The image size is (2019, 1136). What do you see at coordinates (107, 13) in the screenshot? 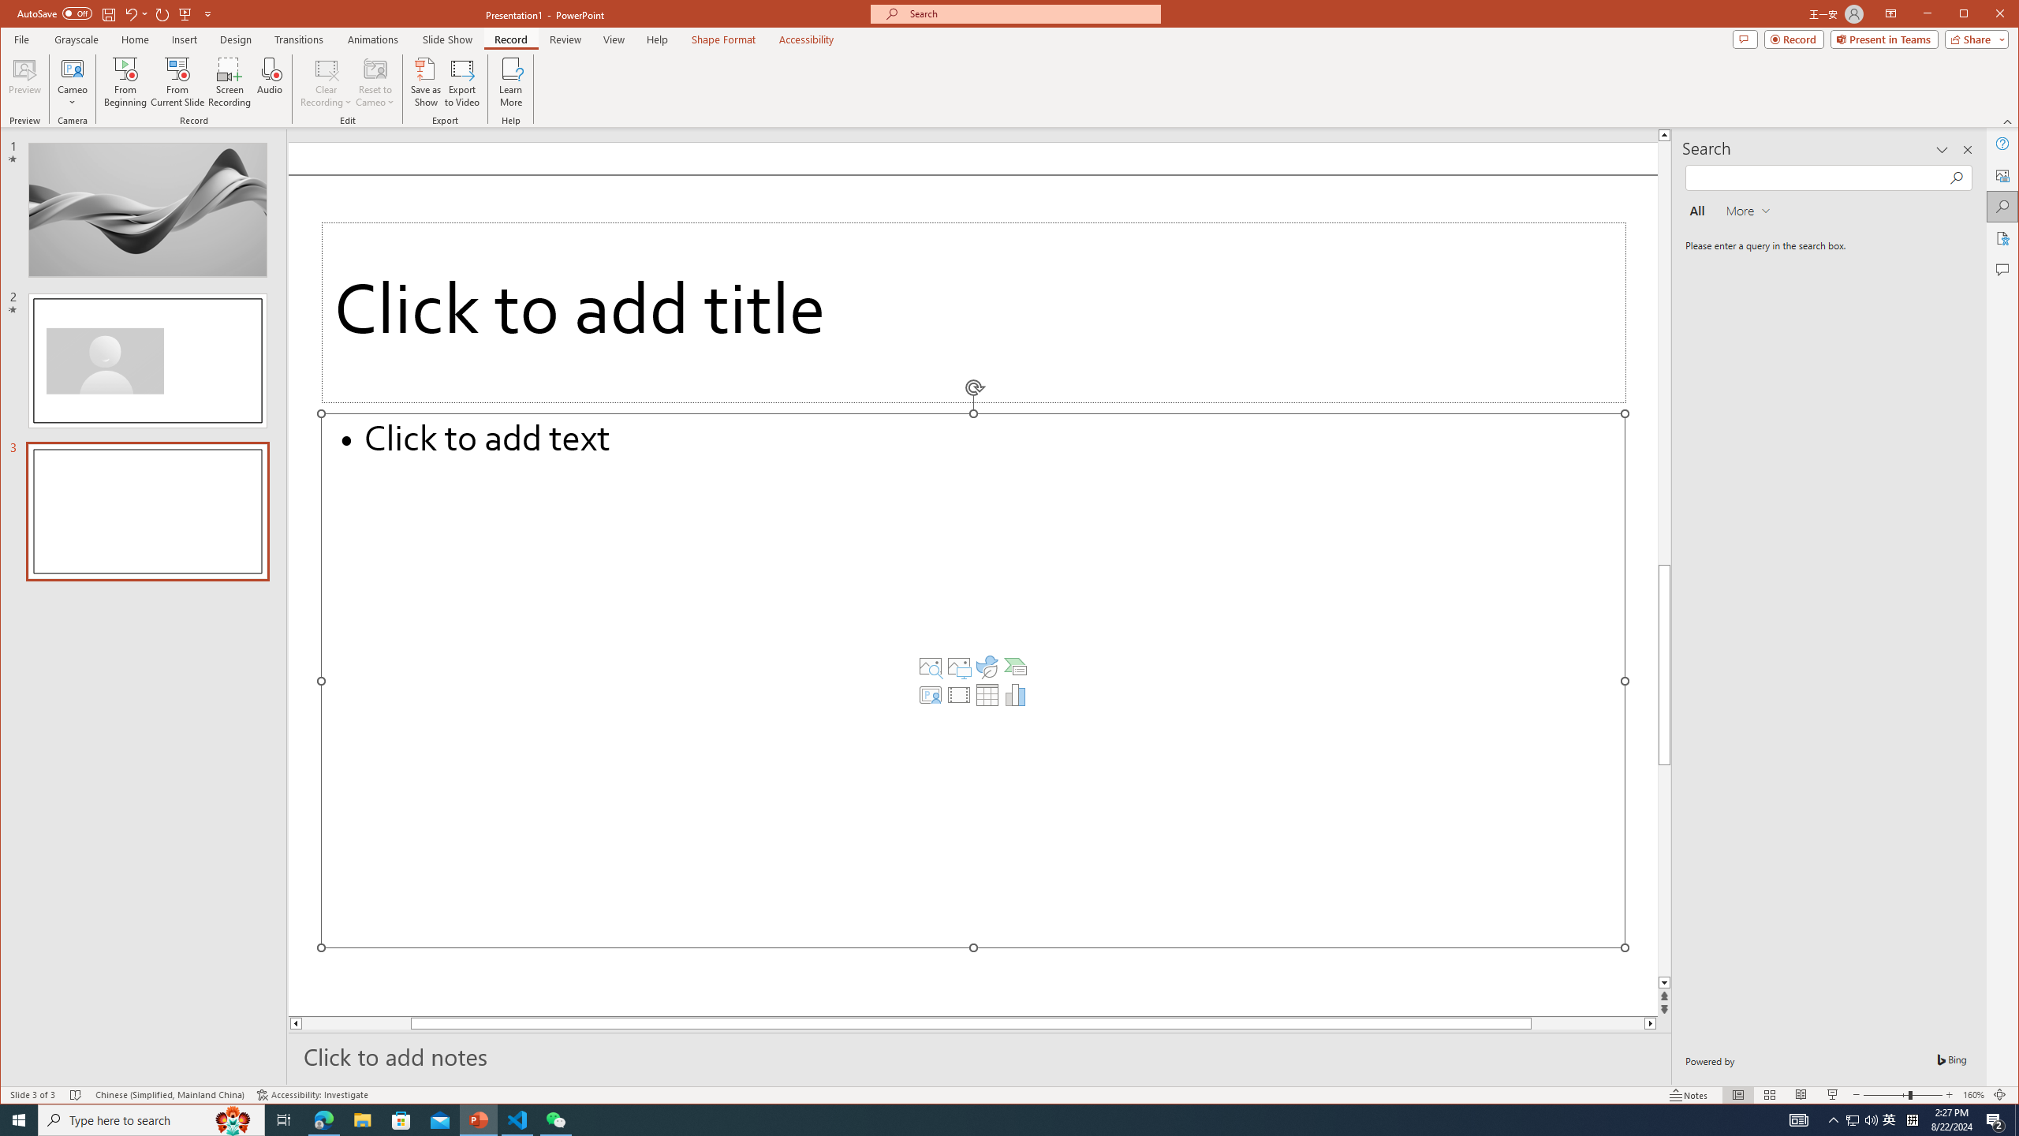
I see `Save` at bounding box center [107, 13].